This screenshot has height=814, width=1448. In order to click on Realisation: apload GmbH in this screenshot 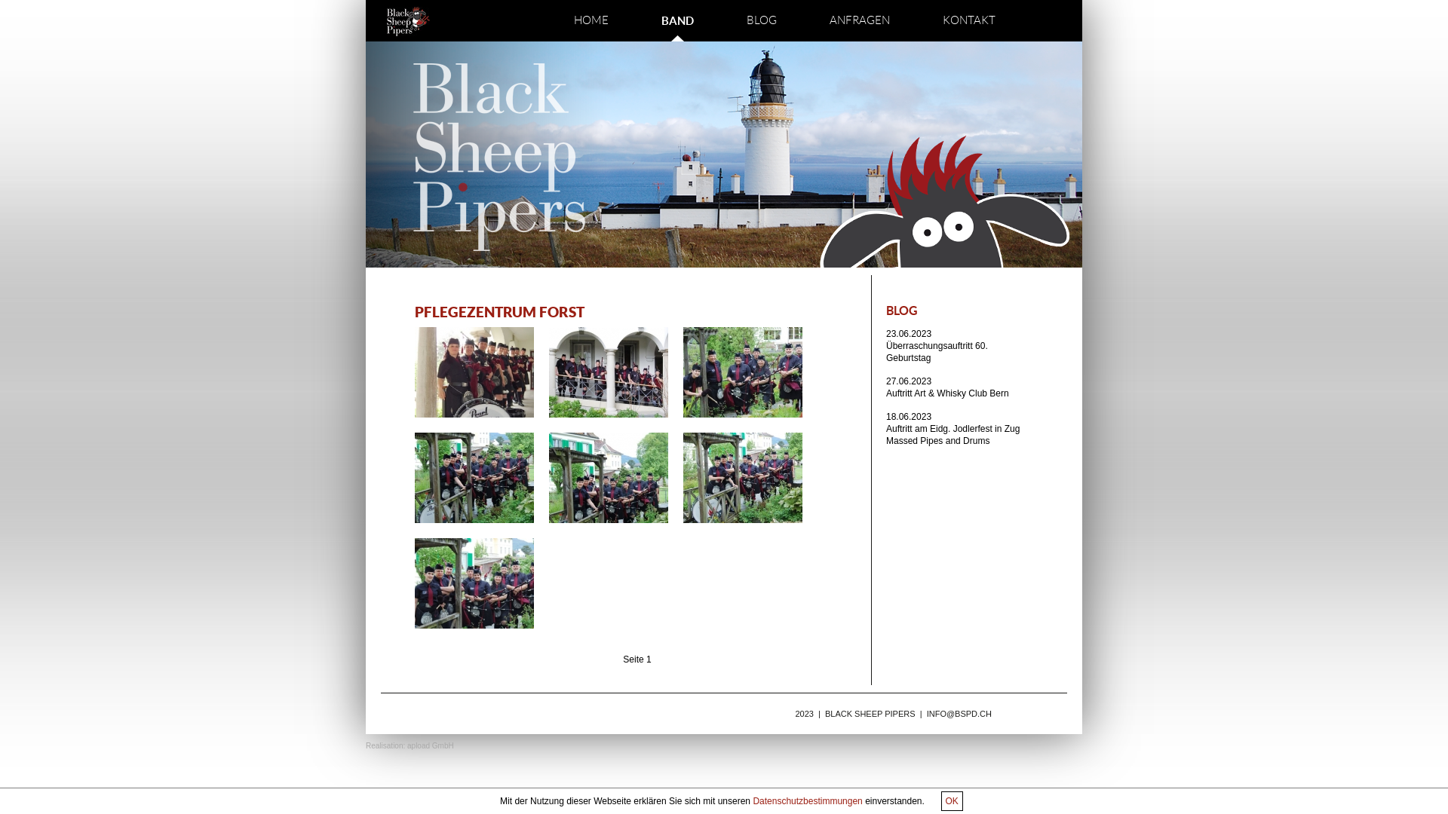, I will do `click(410, 746)`.